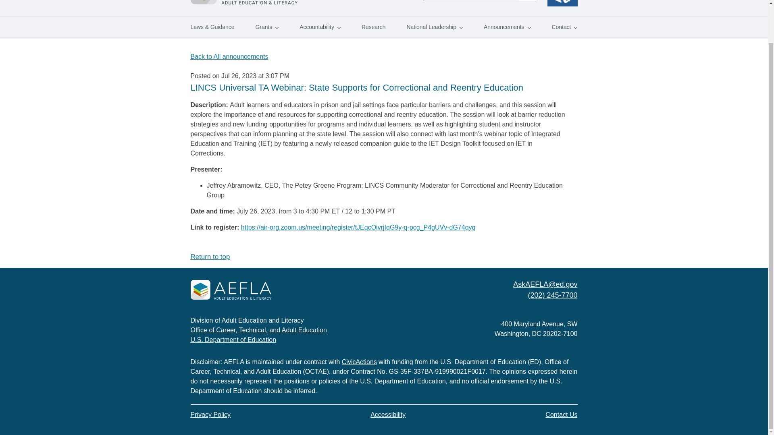 Image resolution: width=774 pixels, height=435 pixels. Describe the element at coordinates (360, 362) in the screenshot. I see `CivicActions` at that location.